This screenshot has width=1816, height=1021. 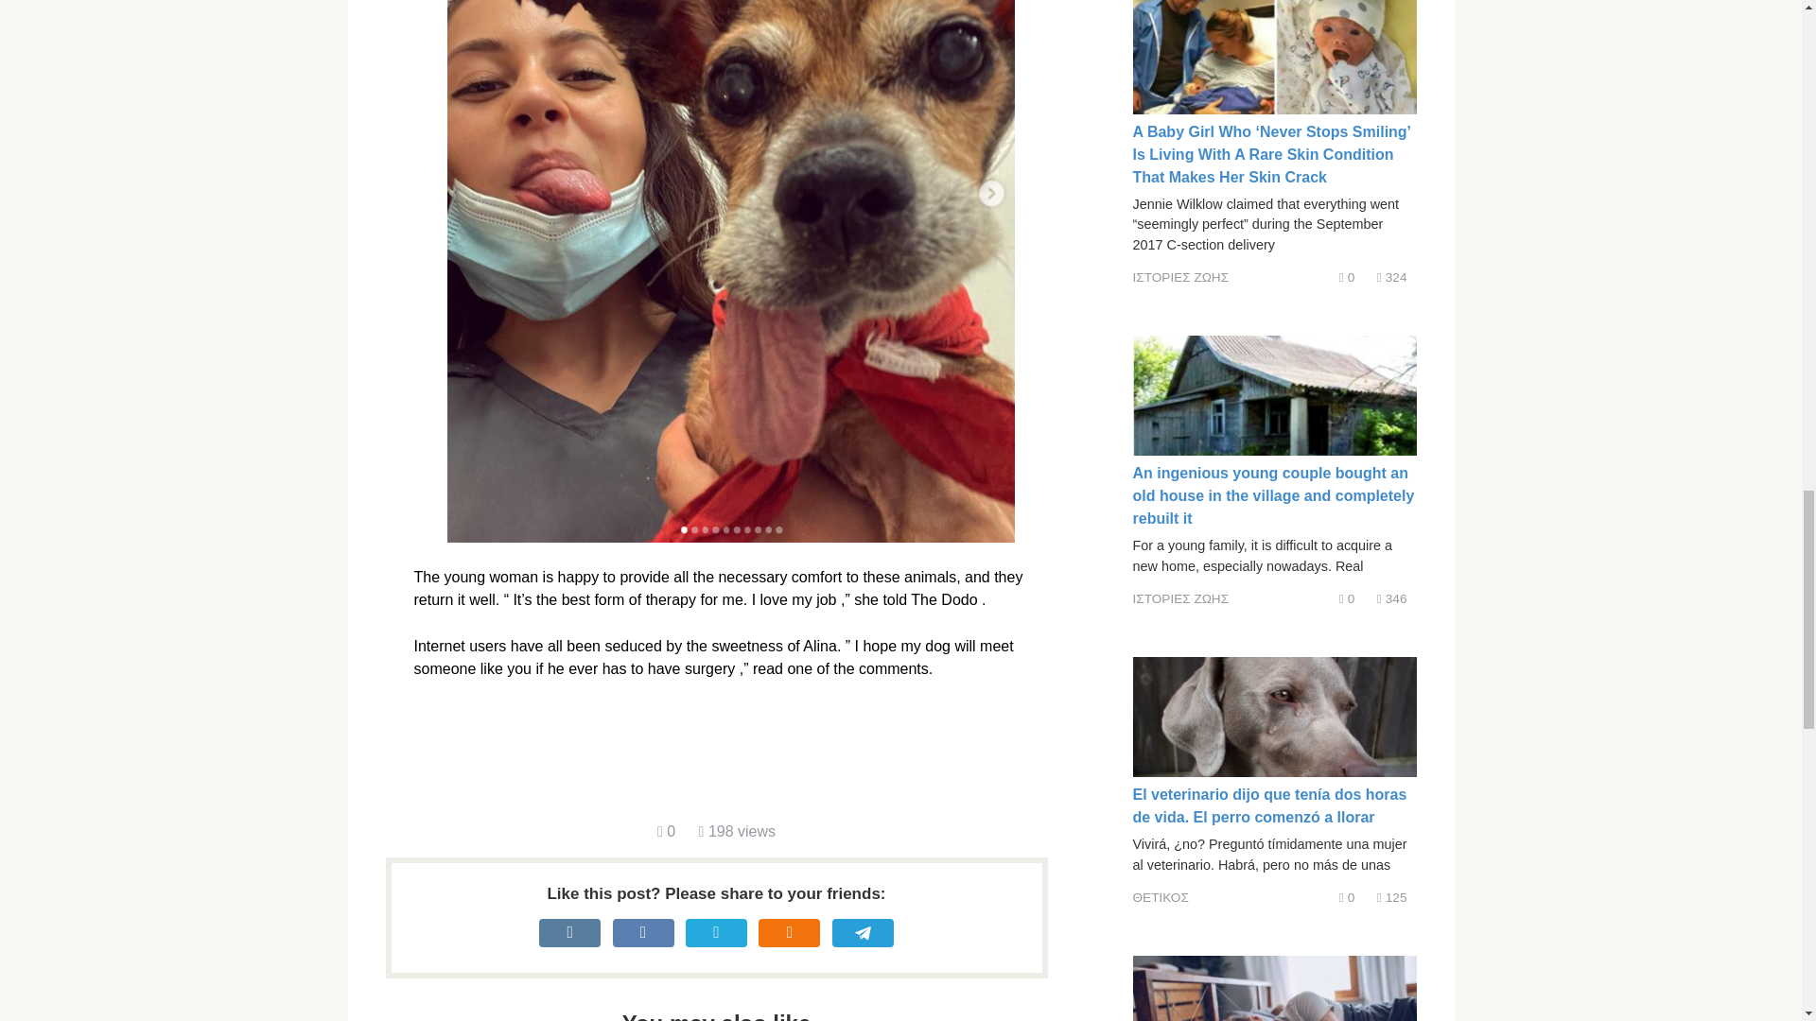 What do you see at coordinates (747, 647) in the screenshot?
I see `sweetness` at bounding box center [747, 647].